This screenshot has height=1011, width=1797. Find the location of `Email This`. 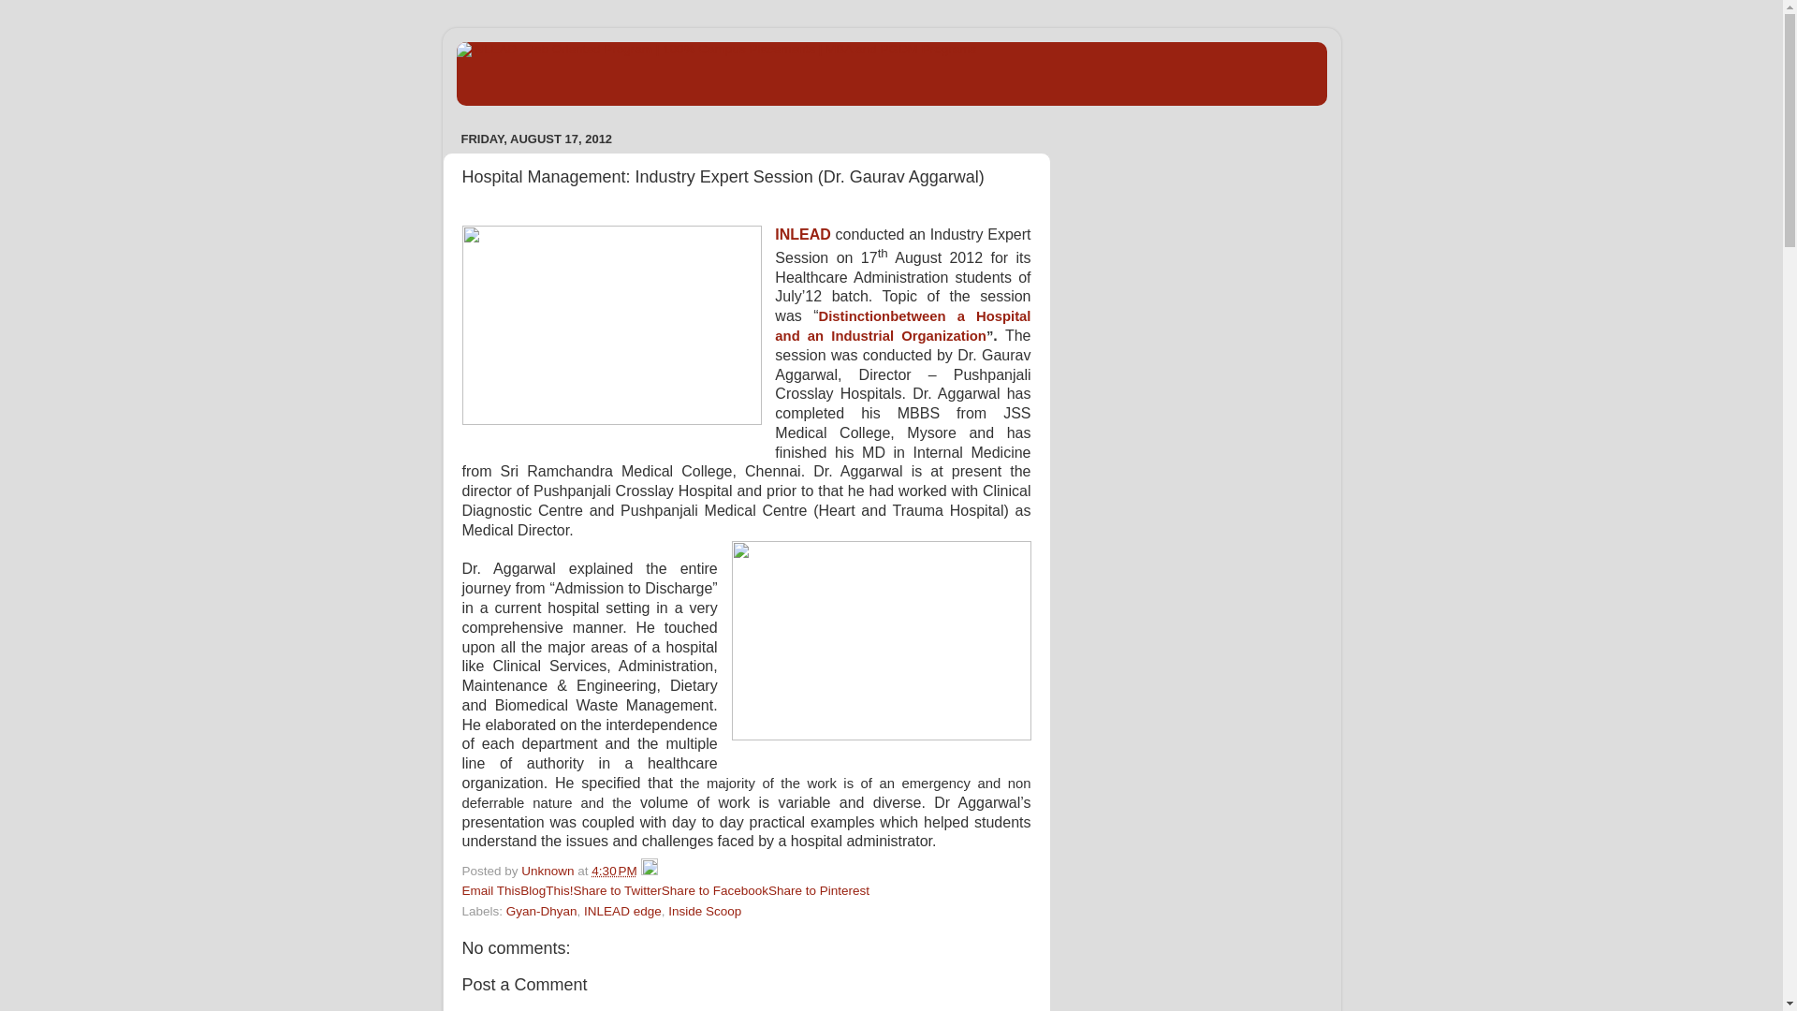

Email This is located at coordinates (490, 890).